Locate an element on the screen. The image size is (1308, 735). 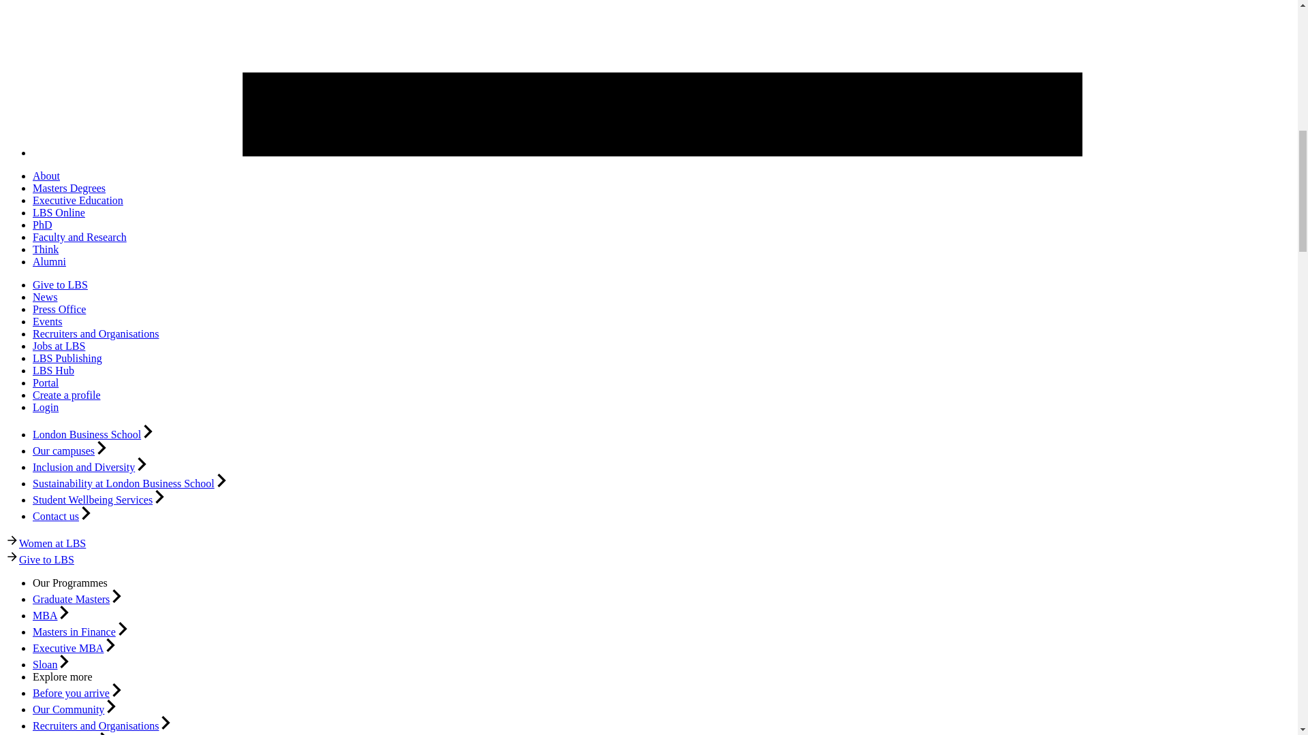
Sustainability at London Business School is located at coordinates (123, 483).